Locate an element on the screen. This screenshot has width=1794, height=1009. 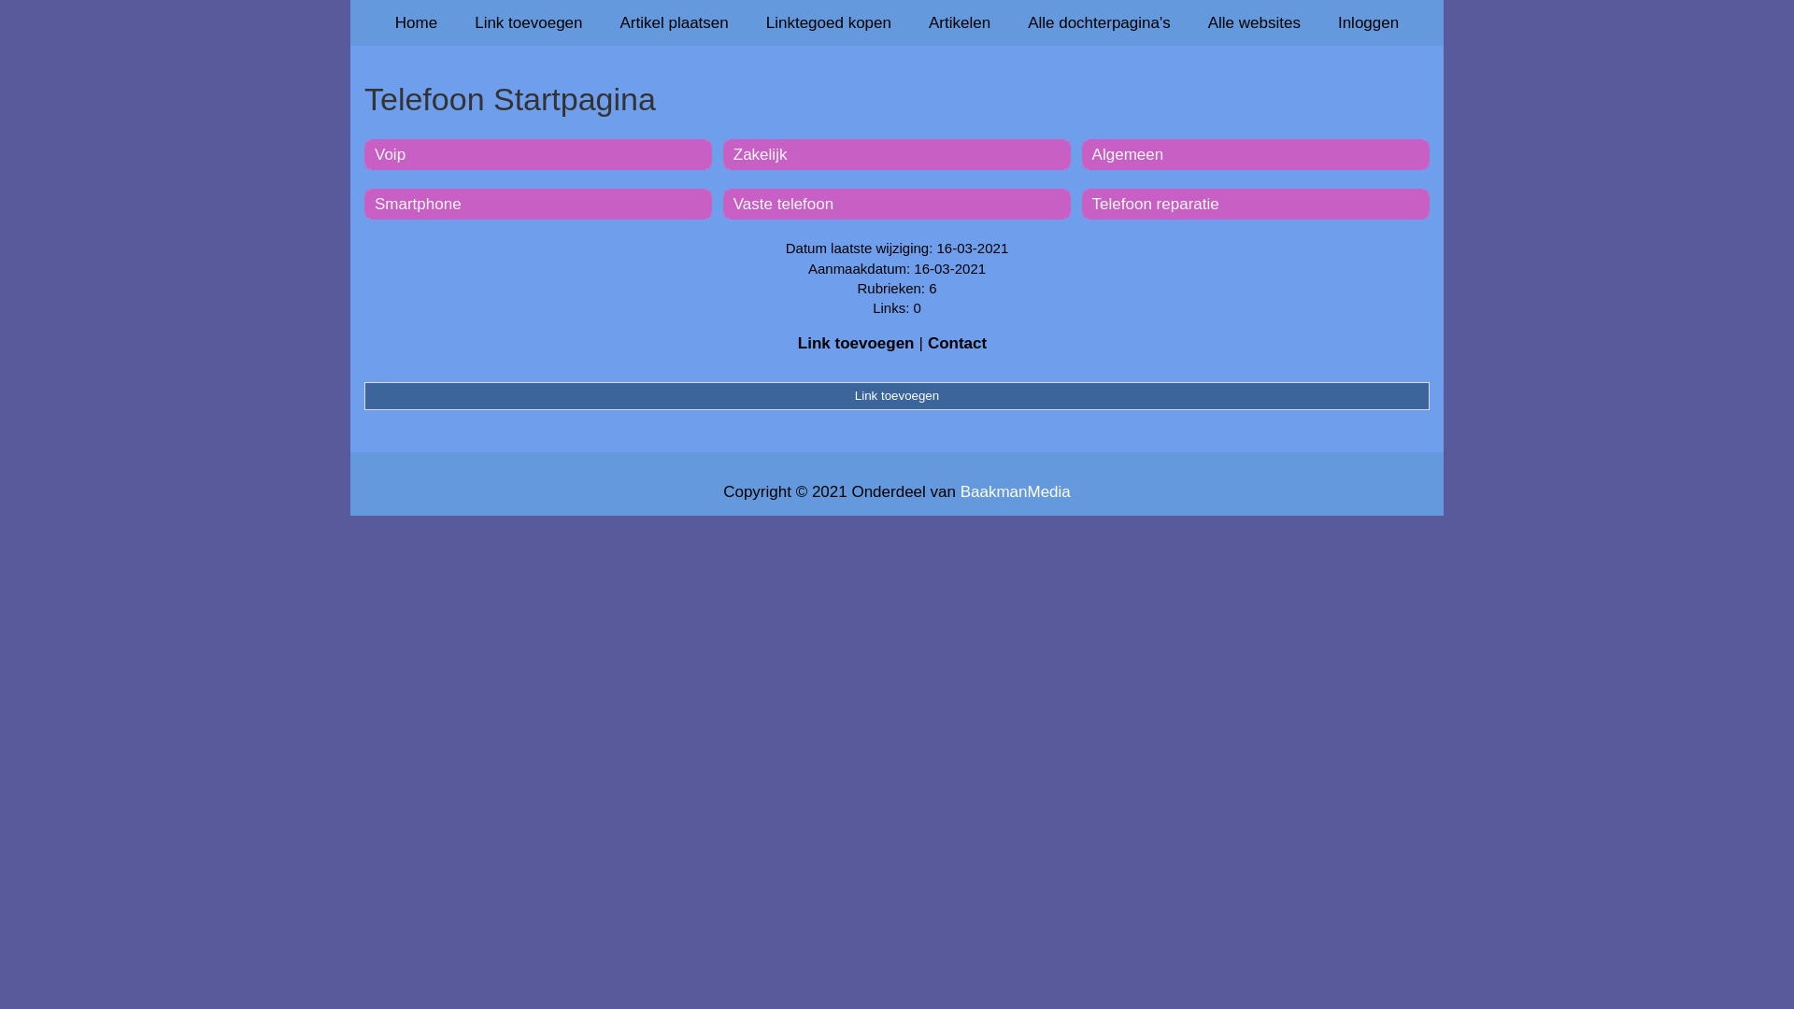
Link toevoegen is located at coordinates (897, 396).